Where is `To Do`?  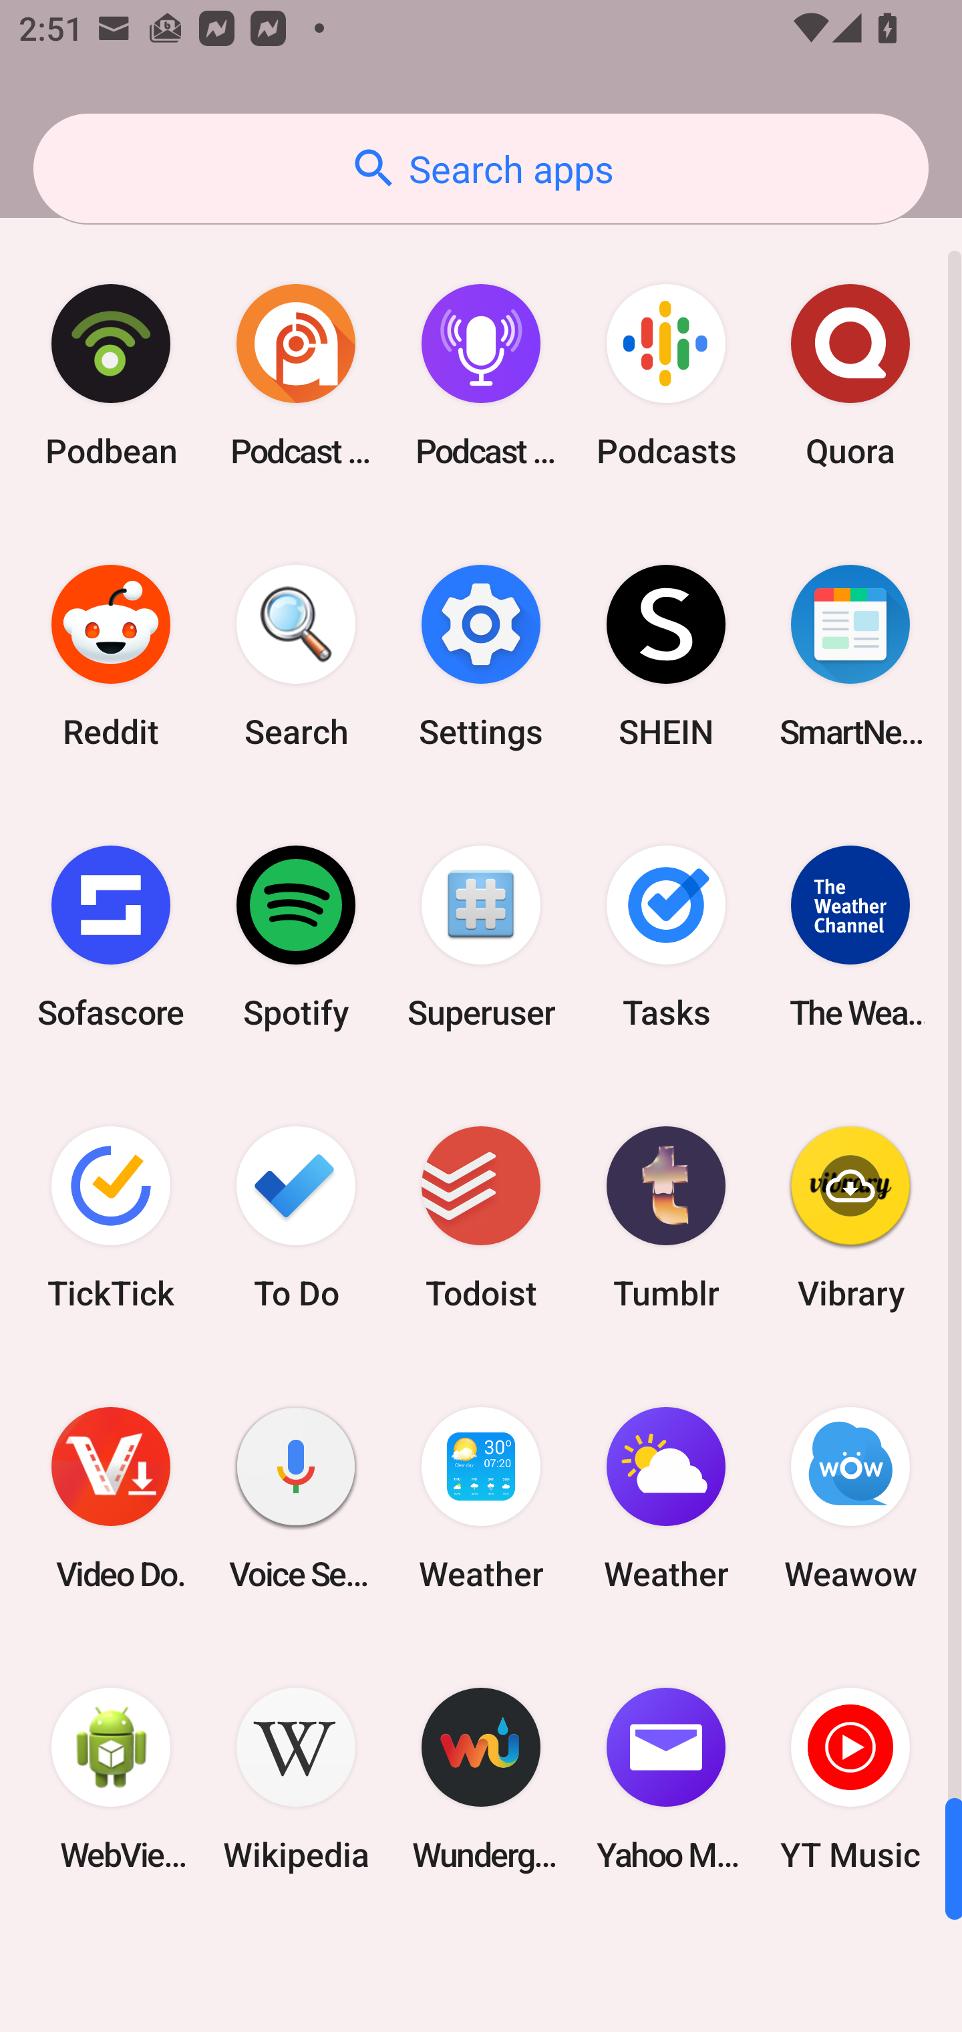
To Do is located at coordinates (296, 1217).